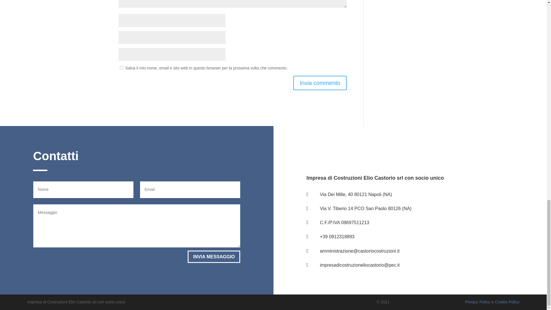 Image resolution: width=551 pixels, height=310 pixels. What do you see at coordinates (214, 257) in the screenshot?
I see `INVIA MESSAGGIO` at bounding box center [214, 257].